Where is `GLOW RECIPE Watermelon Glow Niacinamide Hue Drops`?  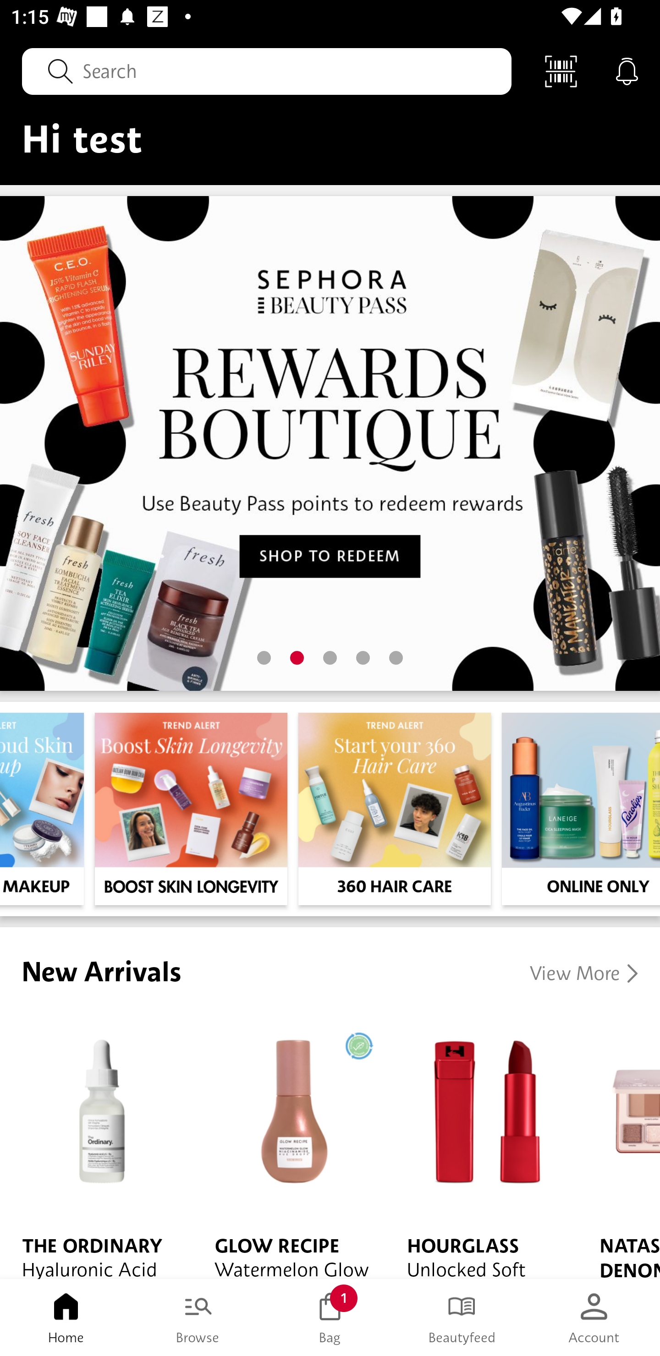 GLOW RECIPE Watermelon Glow Niacinamide Hue Drops is located at coordinates (289, 1145).